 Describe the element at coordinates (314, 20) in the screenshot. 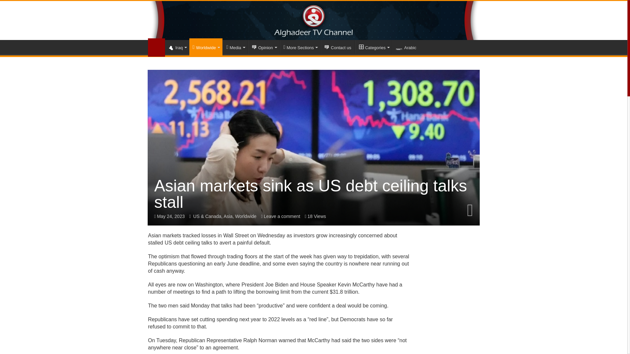

I see `Alghadeer TV` at that location.